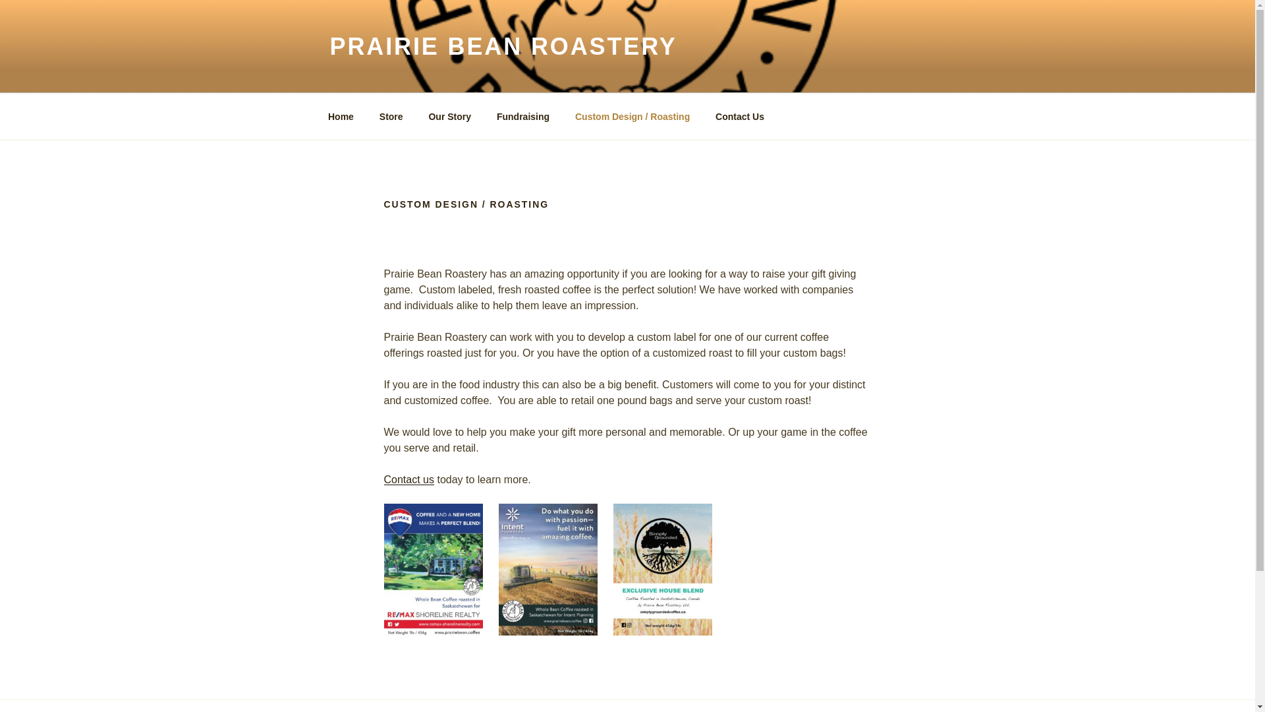  I want to click on Store, so click(391, 116).